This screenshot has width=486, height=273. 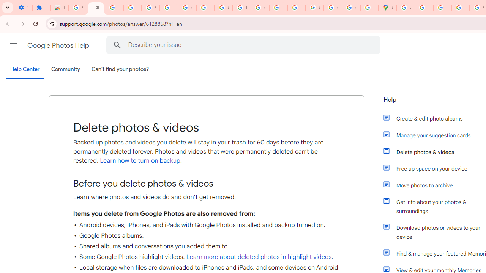 What do you see at coordinates (59, 45) in the screenshot?
I see `Google Photos Help` at bounding box center [59, 45].